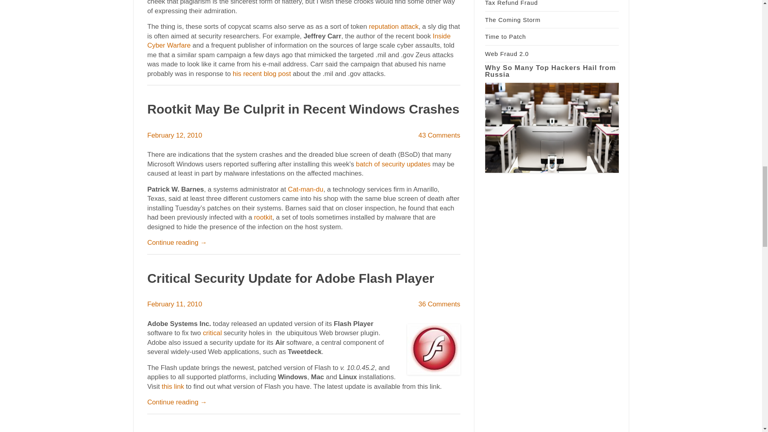 This screenshot has height=432, width=768. Describe the element at coordinates (290, 278) in the screenshot. I see `Permalink to Critical Security Update for Adobe Flash Player` at that location.